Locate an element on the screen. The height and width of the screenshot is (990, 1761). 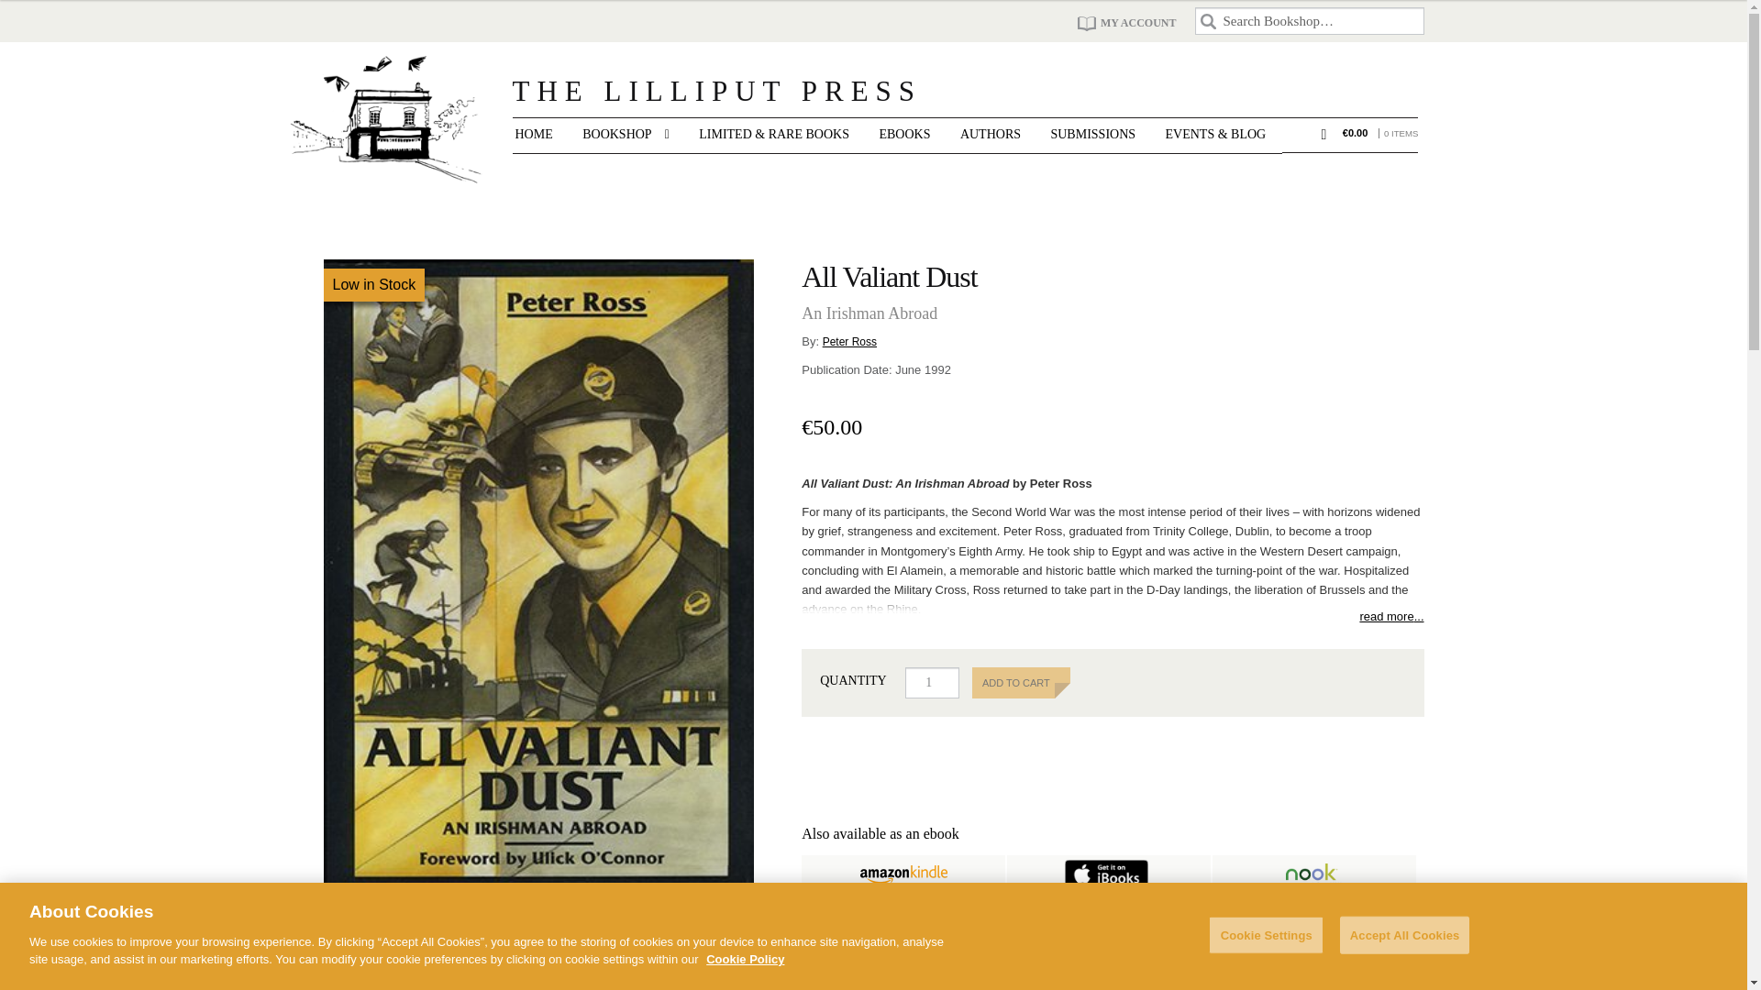
1 is located at coordinates (932, 682).